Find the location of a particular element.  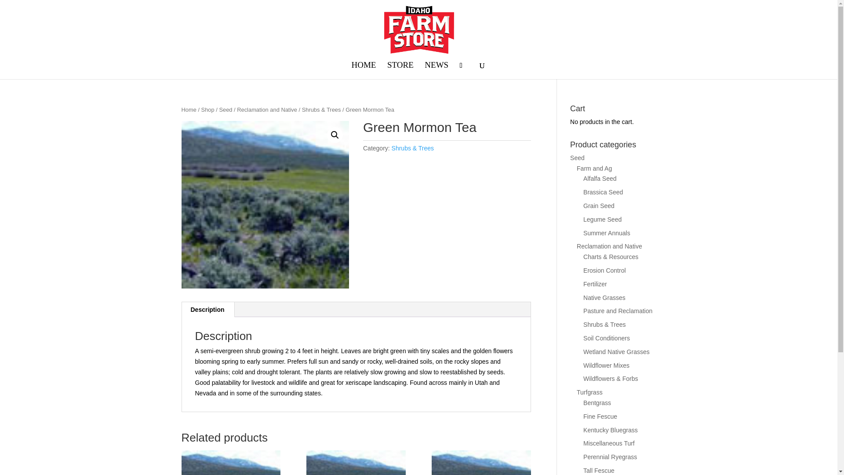

Turfgrass is located at coordinates (589, 392).